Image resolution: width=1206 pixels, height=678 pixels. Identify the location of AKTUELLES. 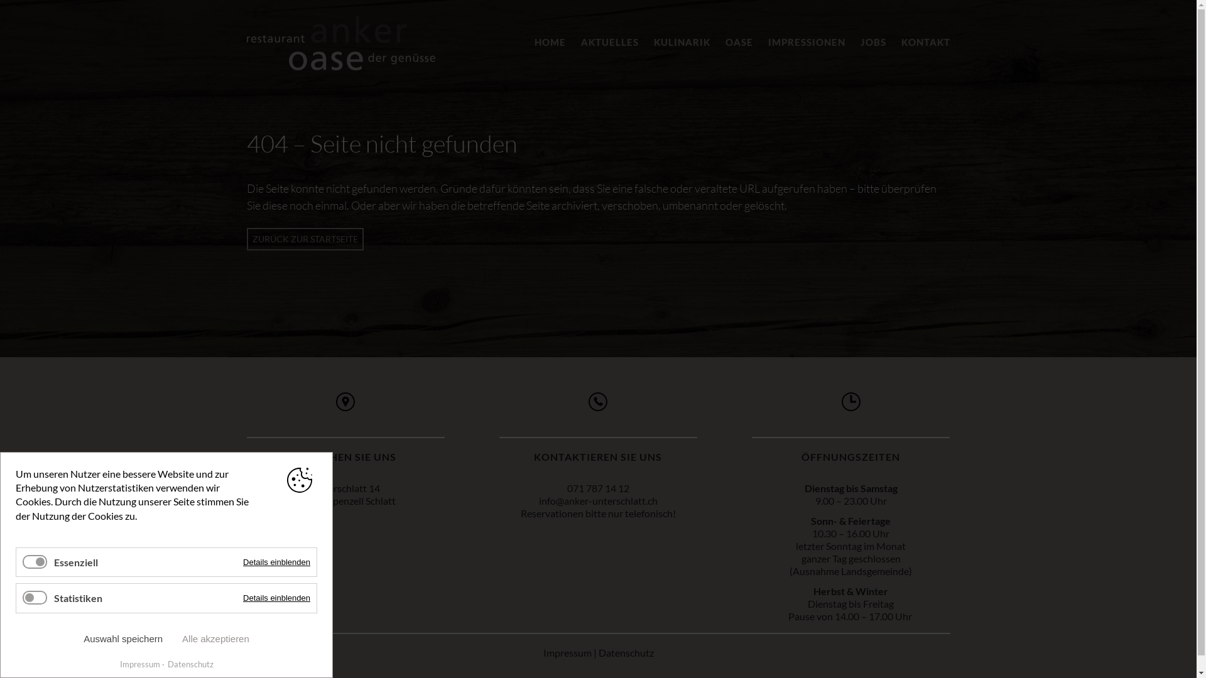
(609, 42).